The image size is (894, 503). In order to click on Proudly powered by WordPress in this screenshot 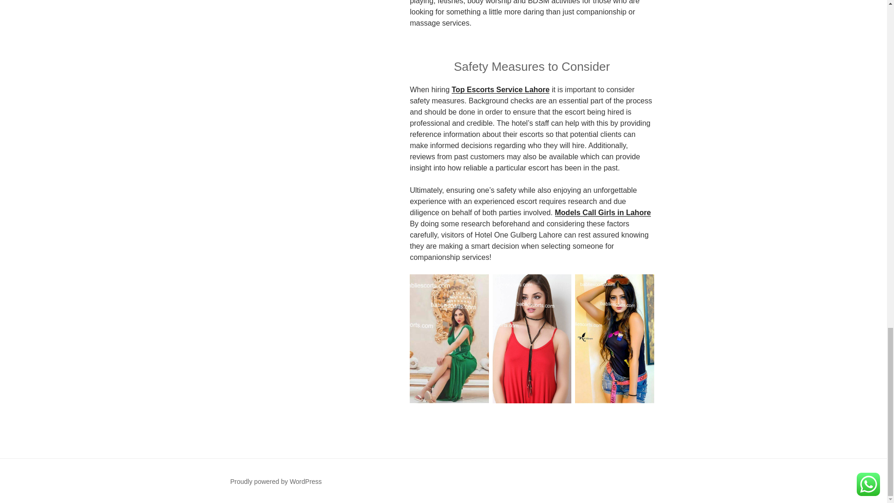, I will do `click(276, 482)`.